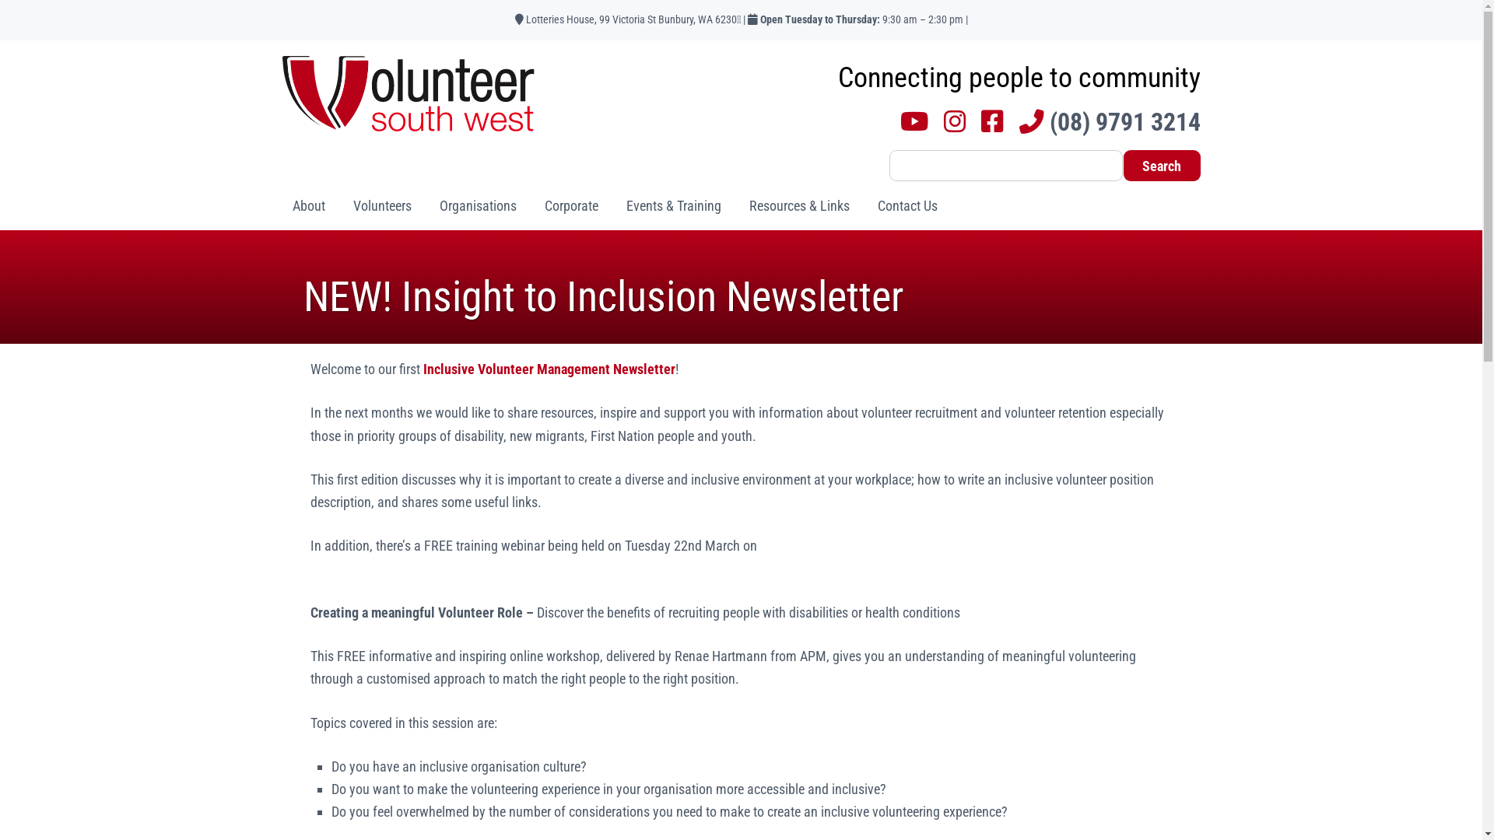 The height and width of the screenshot is (840, 1494). Describe the element at coordinates (382, 205) in the screenshot. I see `Volunteers` at that location.